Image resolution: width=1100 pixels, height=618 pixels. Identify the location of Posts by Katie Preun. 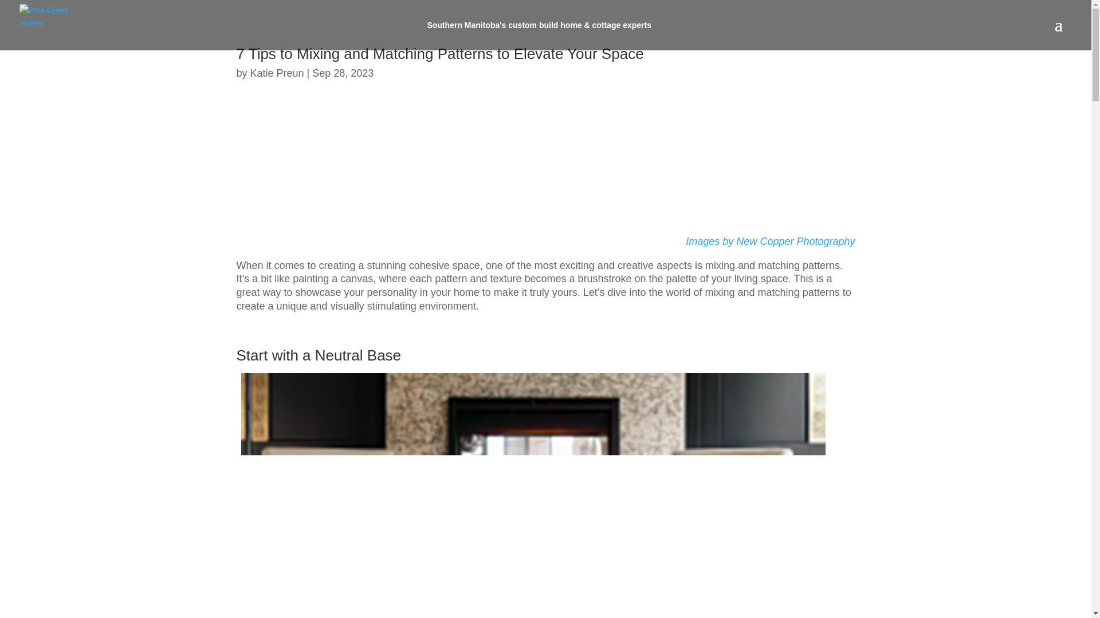
(277, 73).